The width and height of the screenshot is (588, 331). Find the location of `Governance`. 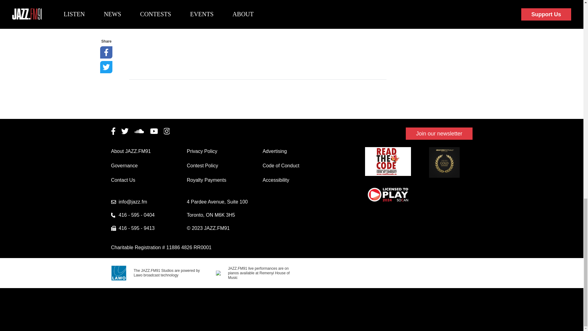

Governance is located at coordinates (124, 165).